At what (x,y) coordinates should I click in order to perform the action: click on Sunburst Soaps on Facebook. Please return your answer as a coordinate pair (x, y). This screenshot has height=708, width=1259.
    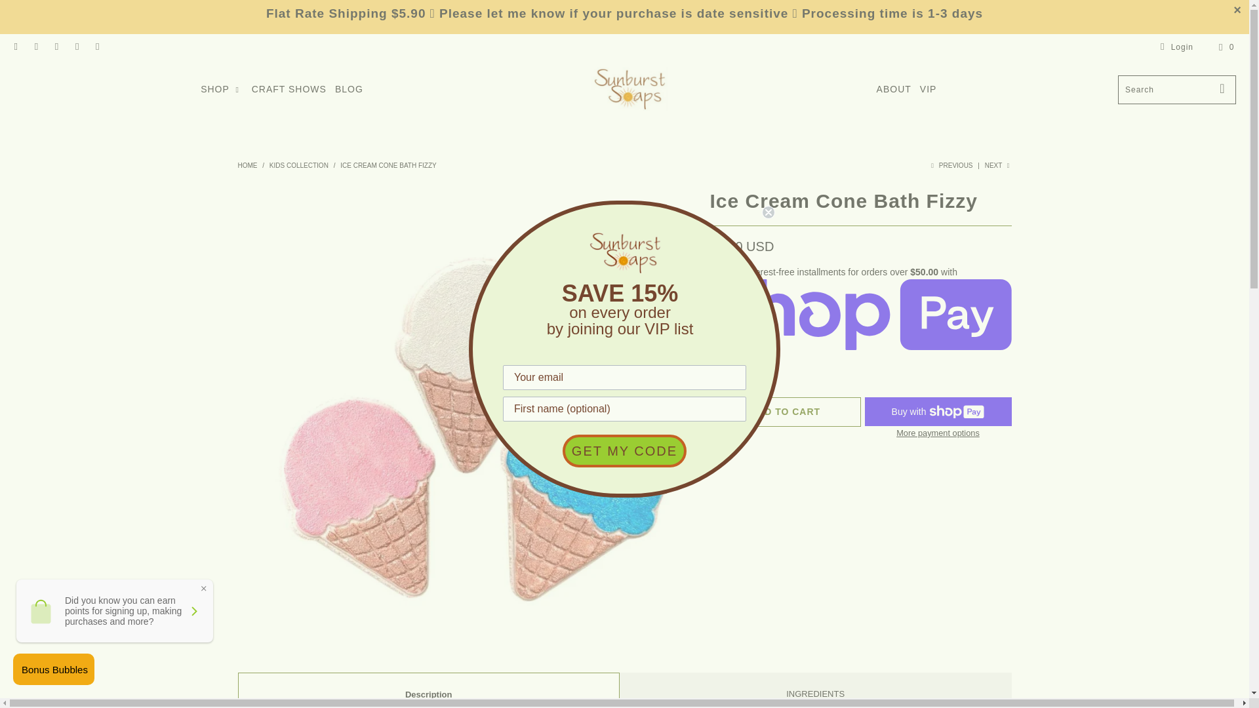
    Looking at the image, I should click on (16, 47).